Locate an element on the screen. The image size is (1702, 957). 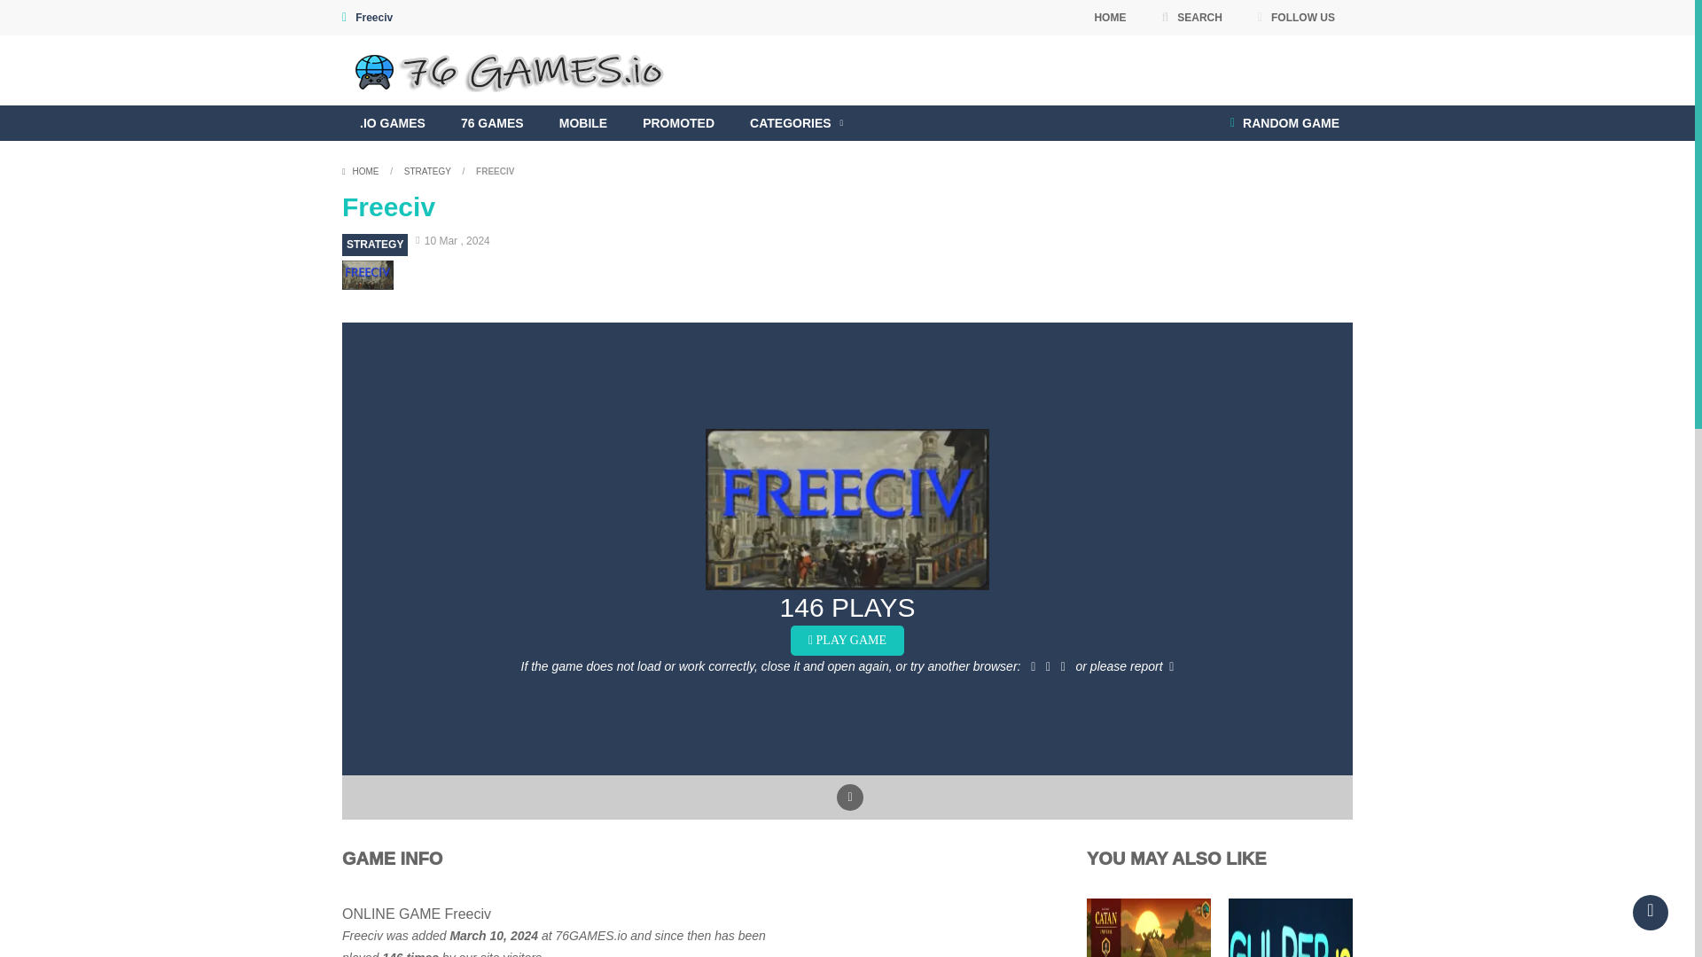
HOME is located at coordinates (1110, 18).